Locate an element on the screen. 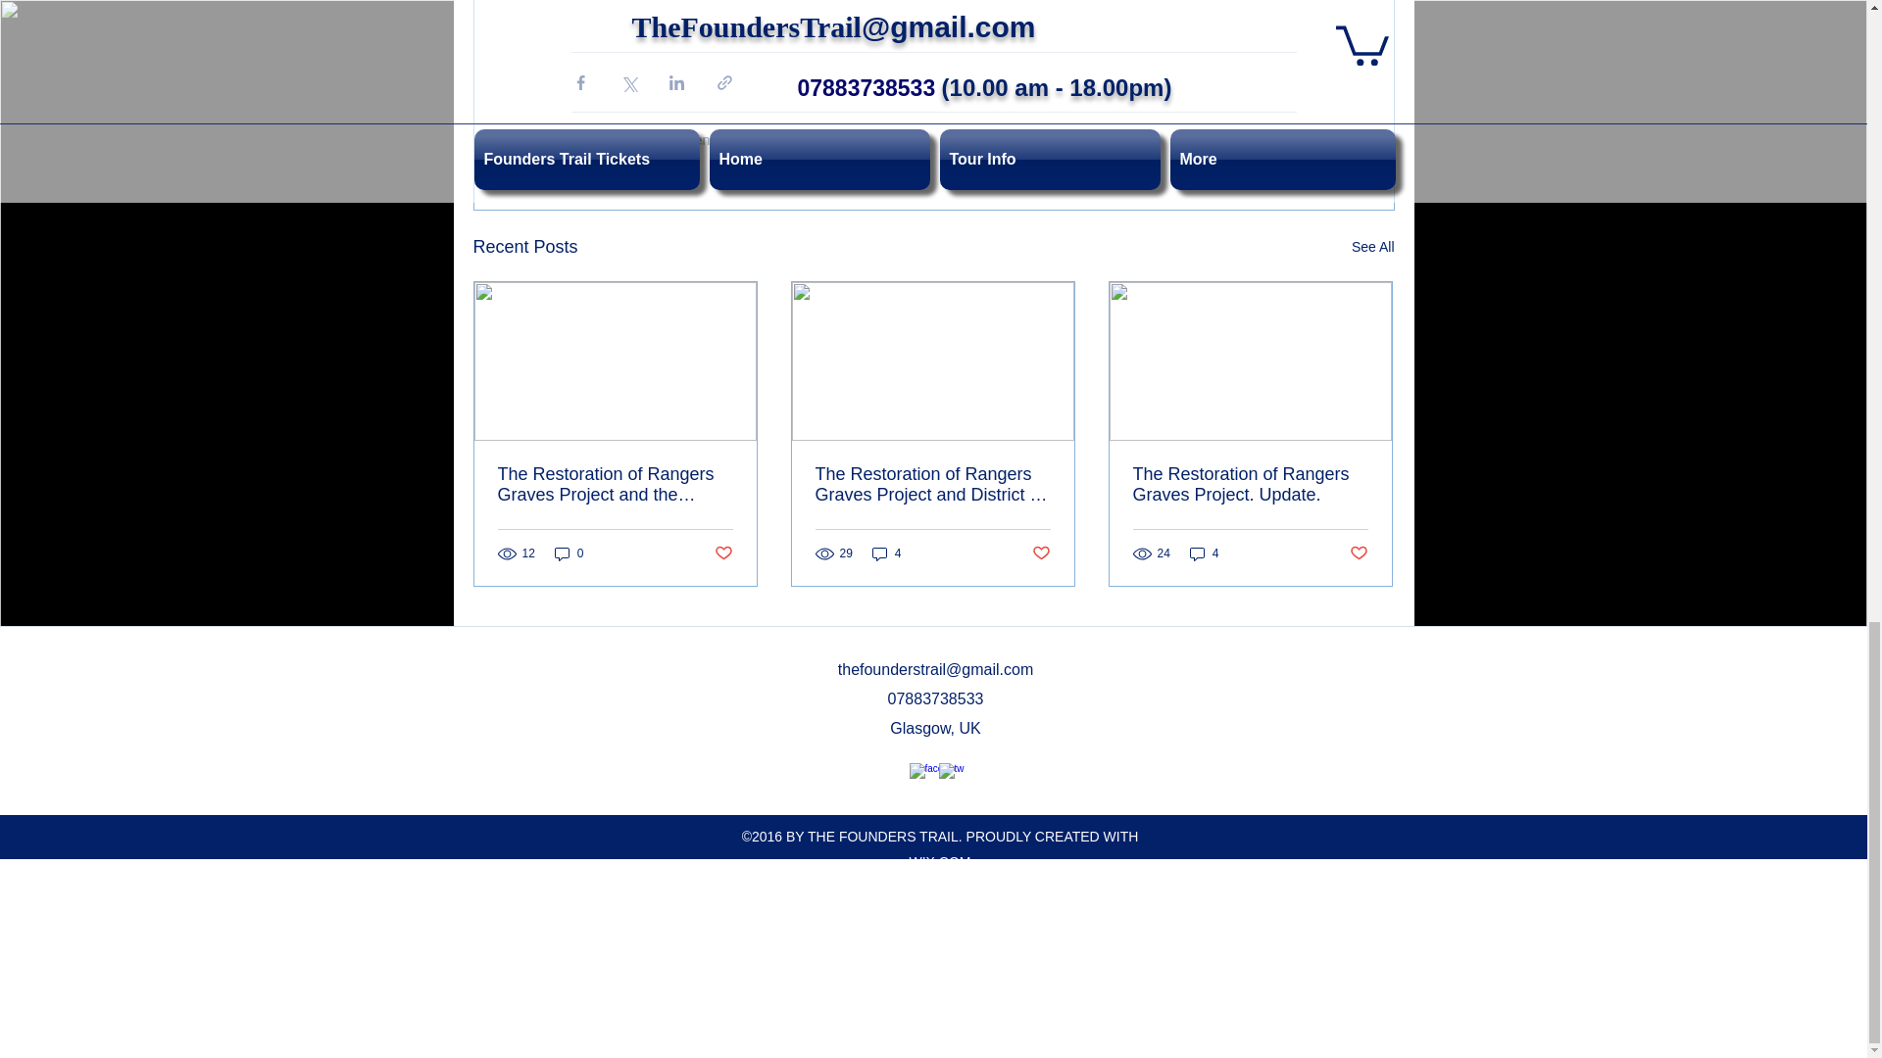 This screenshot has height=1058, width=1882. Post not marked as liked is located at coordinates (1041, 553).